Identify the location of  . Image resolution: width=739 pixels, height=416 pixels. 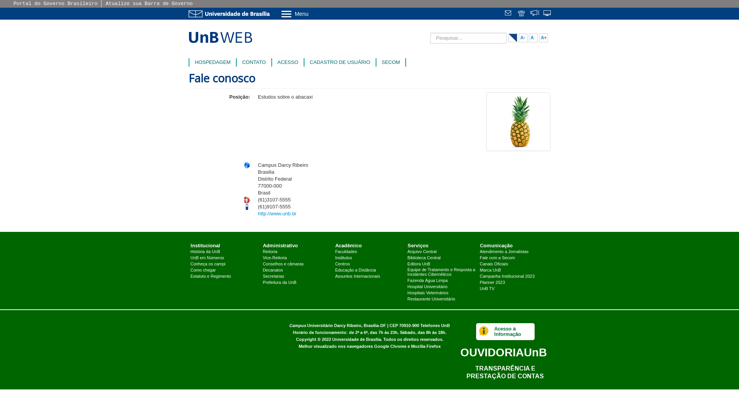
(548, 14).